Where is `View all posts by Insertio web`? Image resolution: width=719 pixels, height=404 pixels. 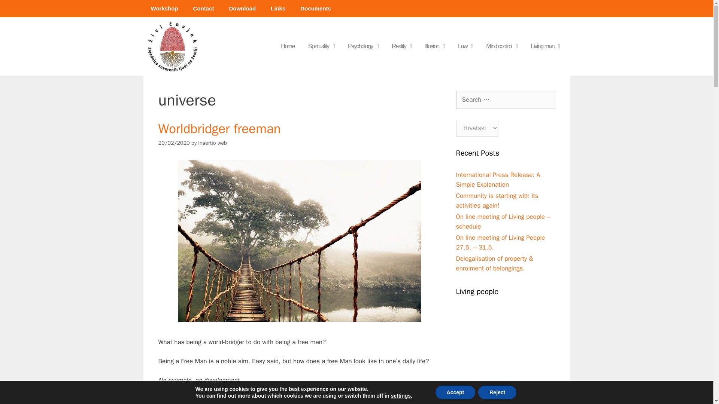 View all posts by Insertio web is located at coordinates (213, 143).